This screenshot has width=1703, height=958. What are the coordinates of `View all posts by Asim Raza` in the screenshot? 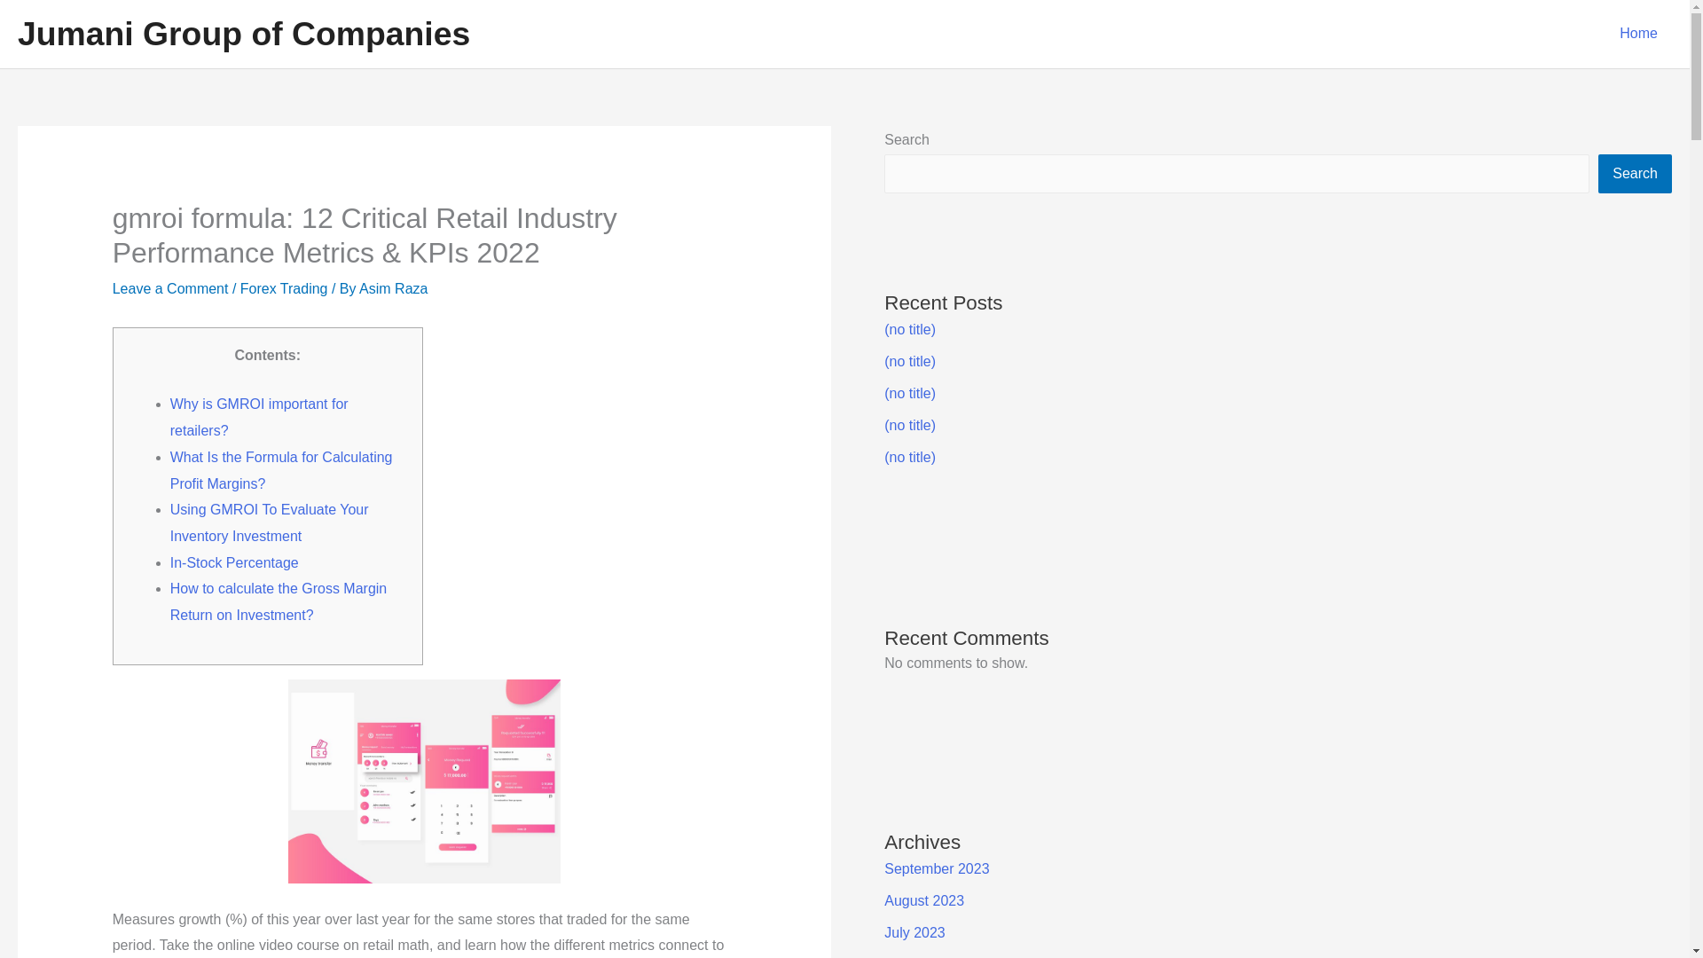 It's located at (393, 288).